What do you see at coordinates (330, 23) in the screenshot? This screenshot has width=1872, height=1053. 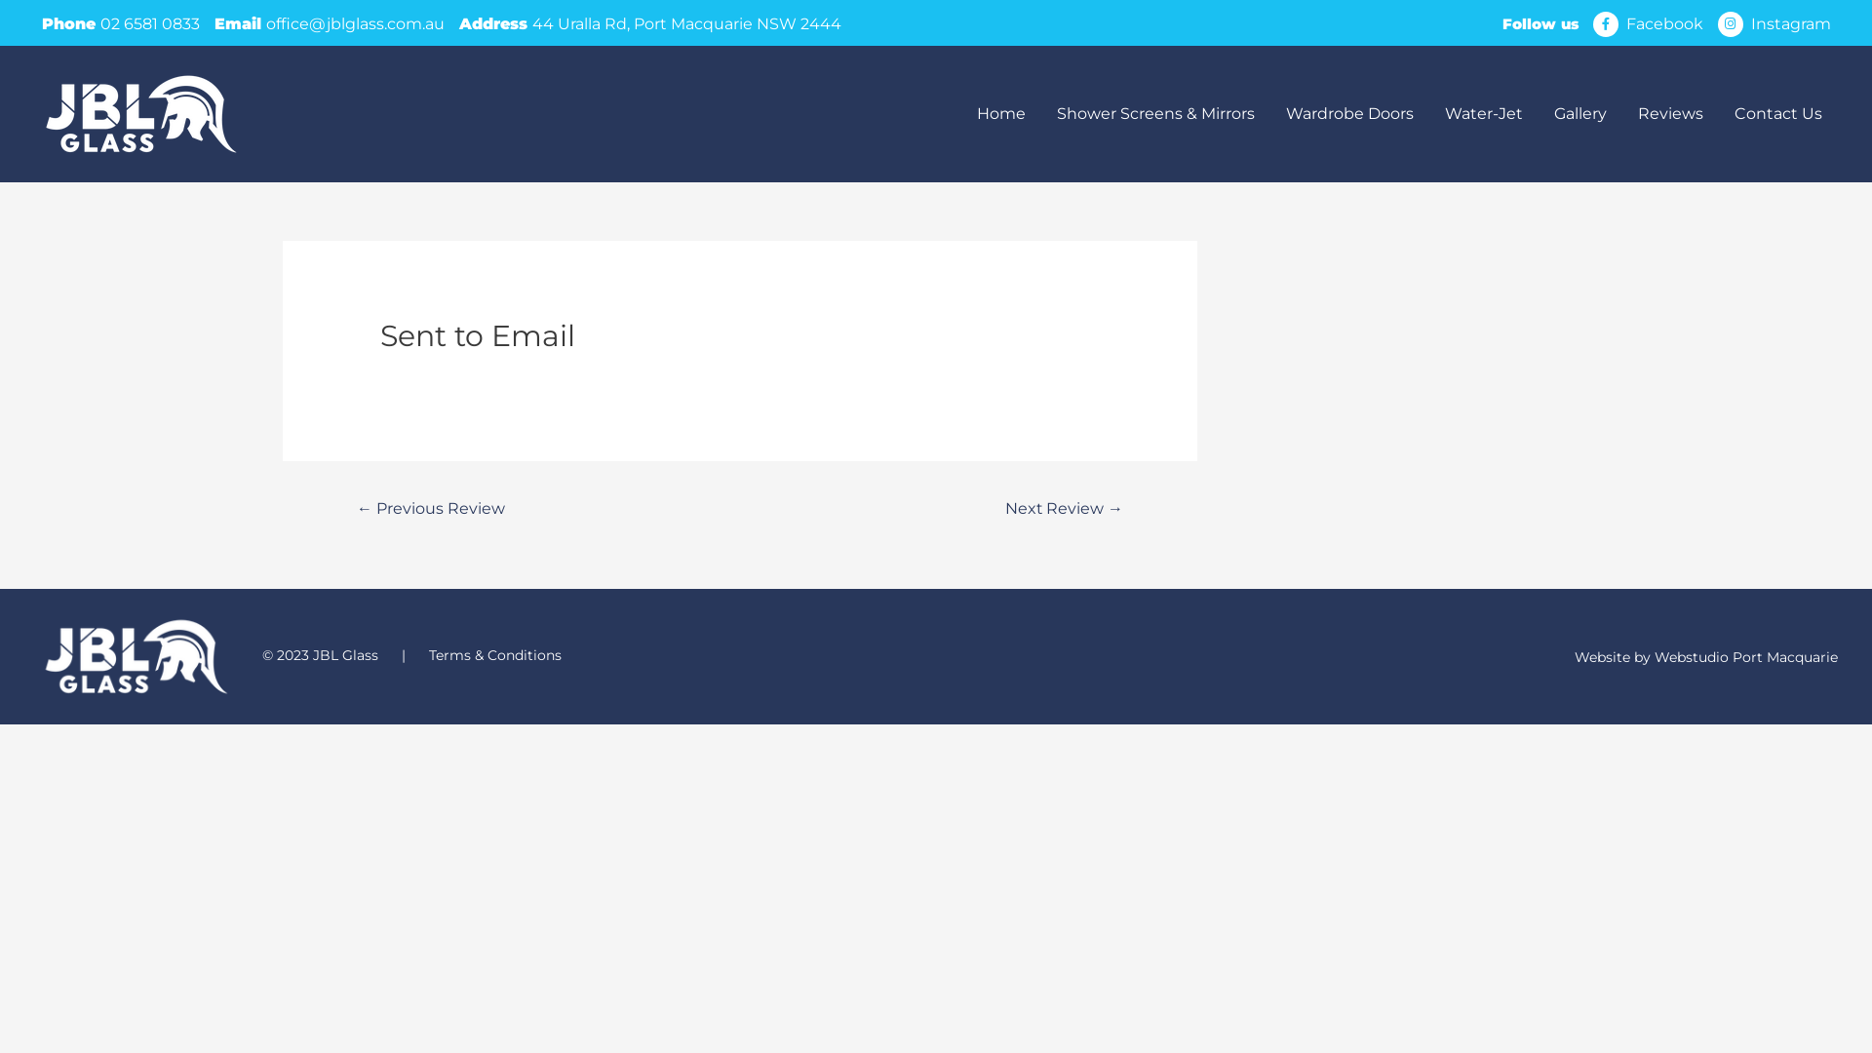 I see `Email office@jblglass.com.au` at bounding box center [330, 23].